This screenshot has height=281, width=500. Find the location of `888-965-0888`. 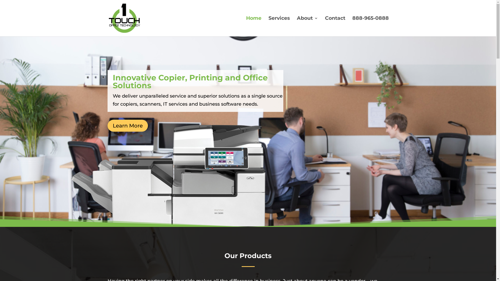

888-965-0888 is located at coordinates (370, 27).